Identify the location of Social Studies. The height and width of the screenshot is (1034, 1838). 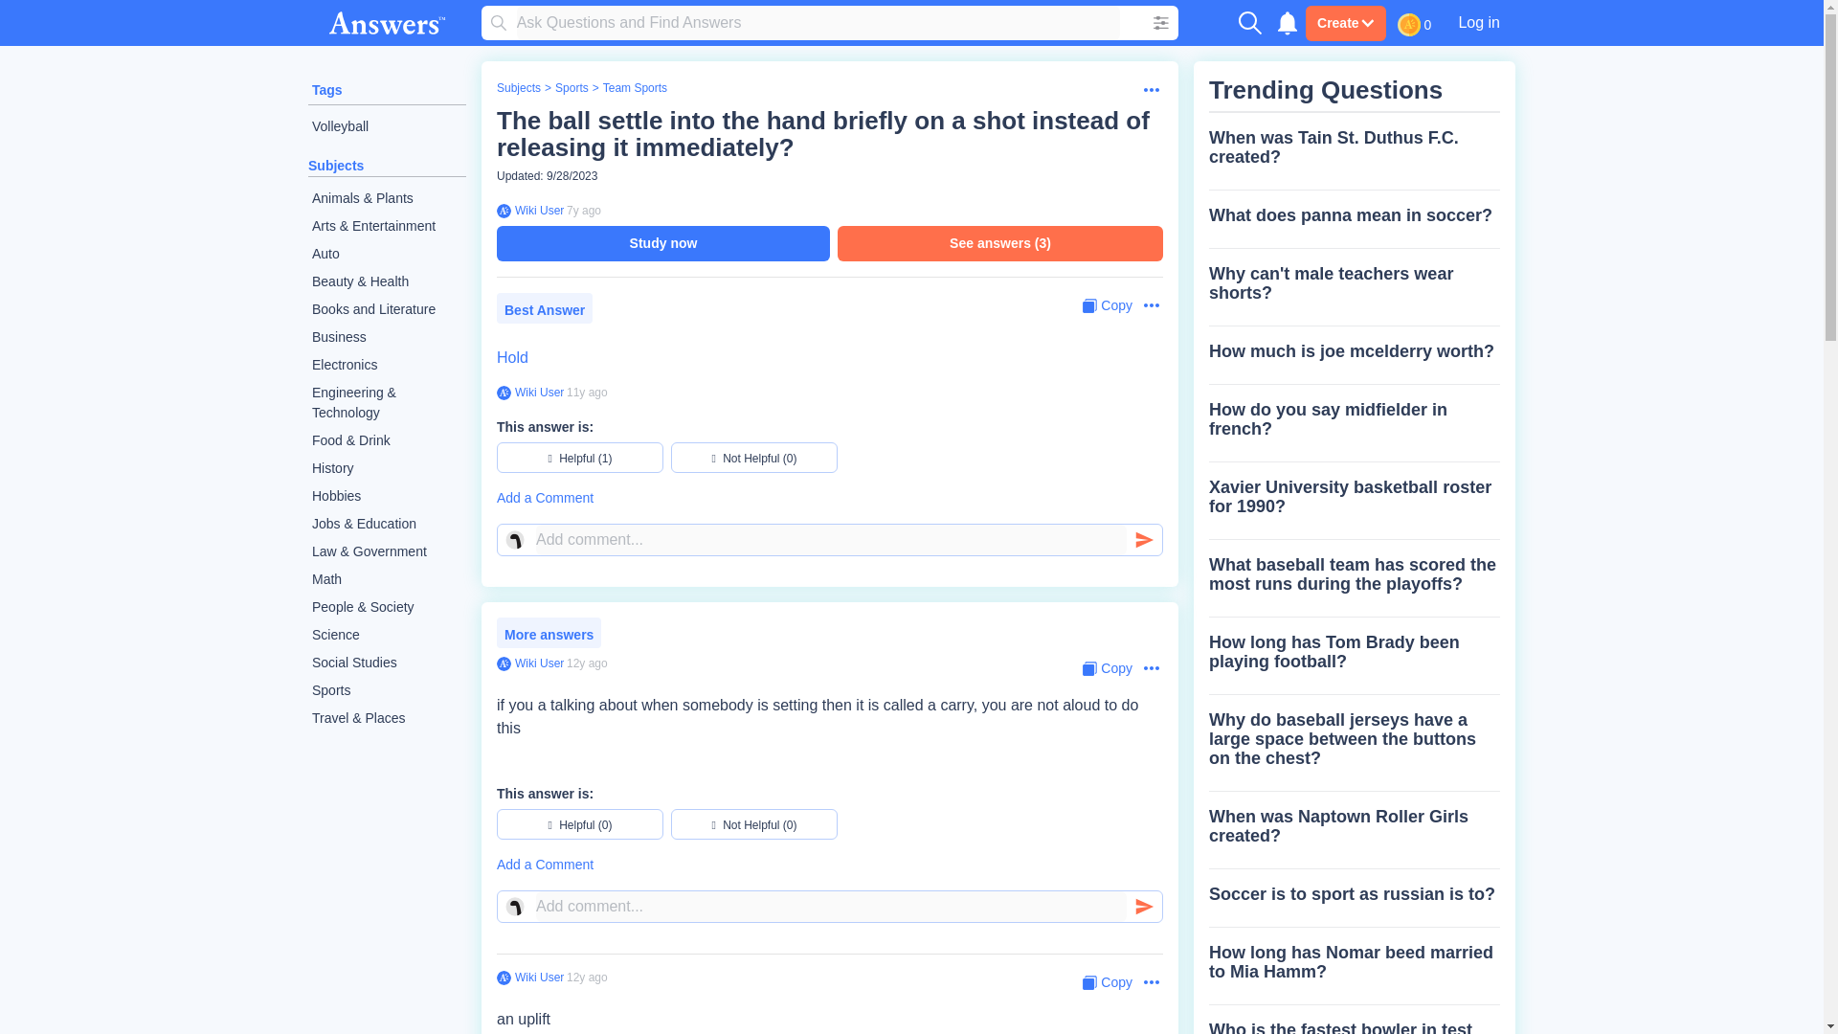
(387, 663).